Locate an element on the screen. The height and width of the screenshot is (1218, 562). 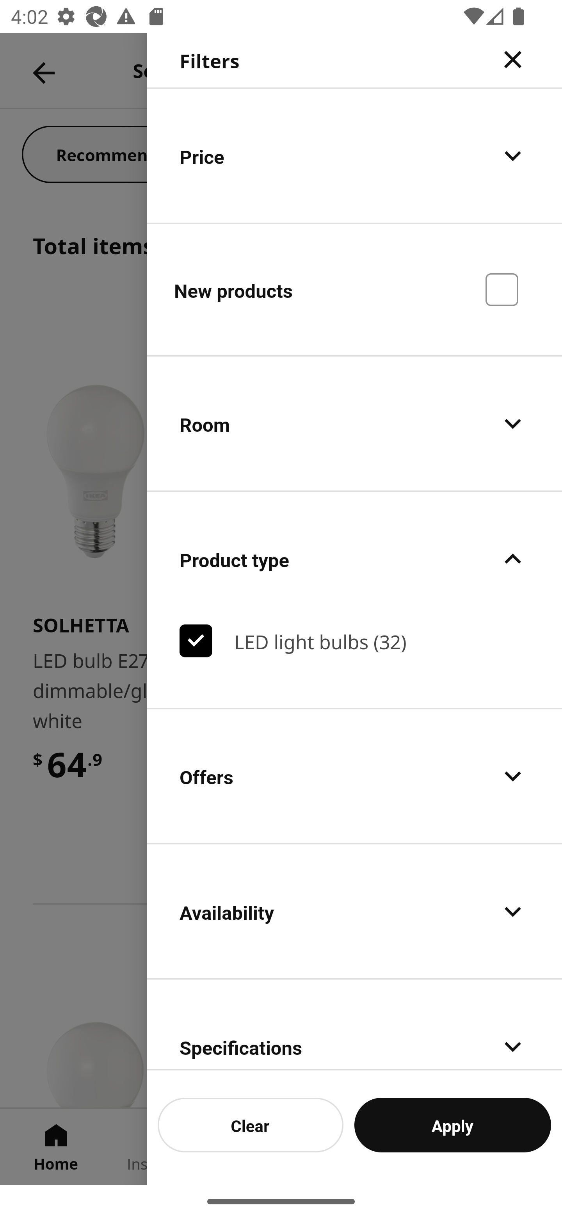
Clear is located at coordinates (251, 1125).